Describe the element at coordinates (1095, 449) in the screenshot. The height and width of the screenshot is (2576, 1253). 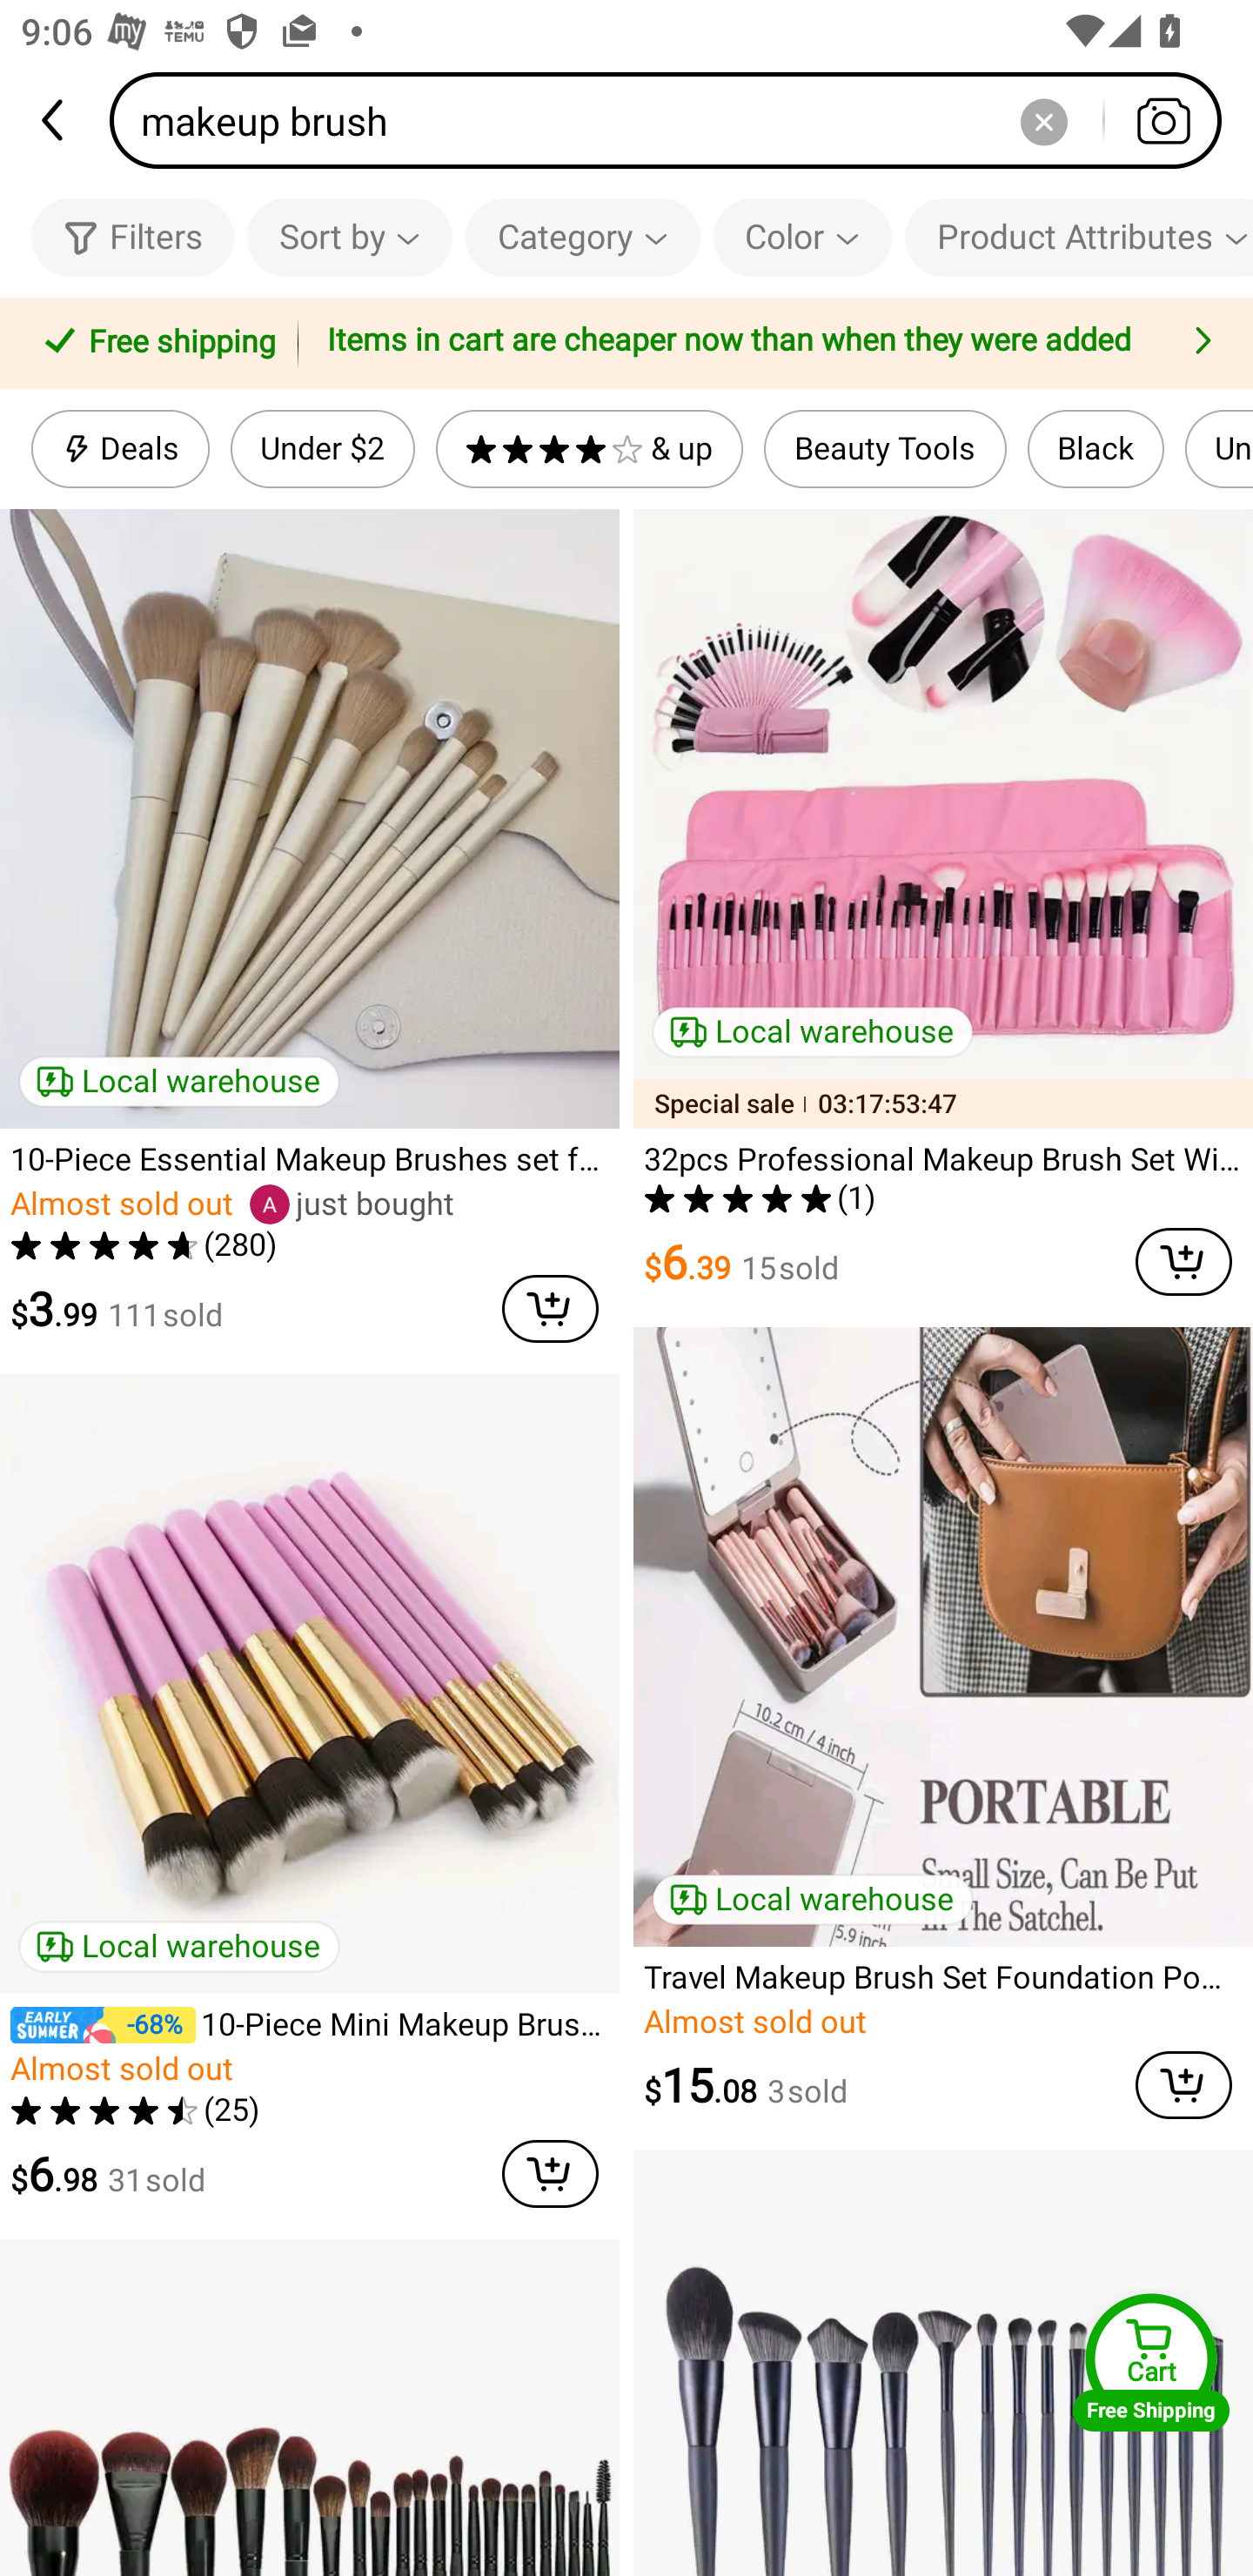
I see `Black` at that location.